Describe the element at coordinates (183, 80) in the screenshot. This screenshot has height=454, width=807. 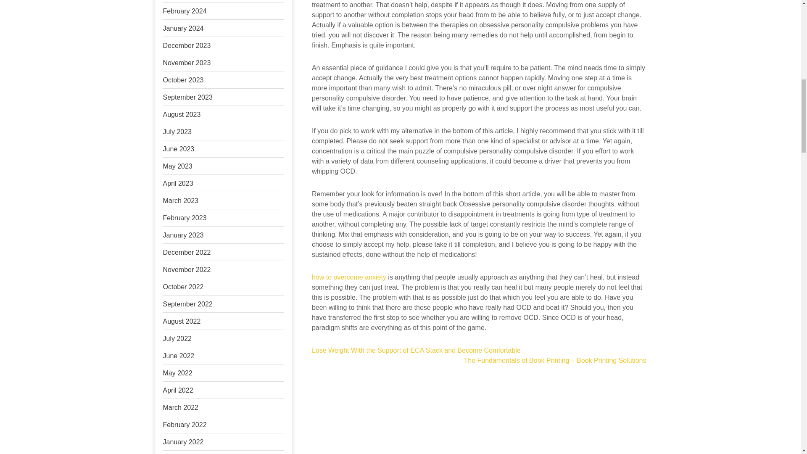
I see `October 2023` at that location.